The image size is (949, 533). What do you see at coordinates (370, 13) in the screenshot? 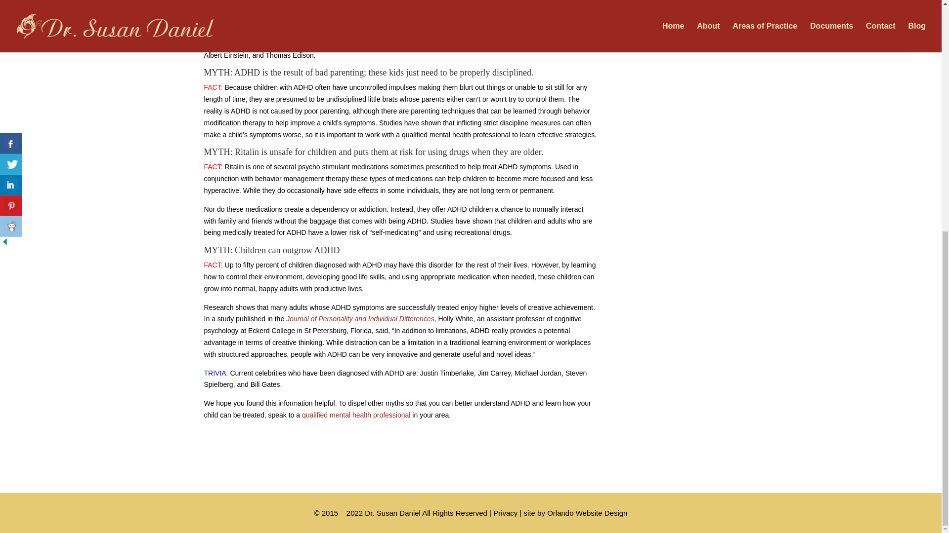
I see `Individuals with Disabilities Education Act` at bounding box center [370, 13].